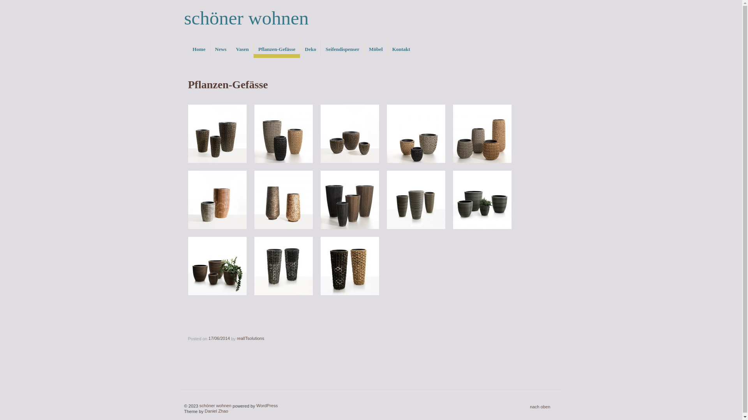  What do you see at coordinates (310, 49) in the screenshot?
I see `Deko` at bounding box center [310, 49].